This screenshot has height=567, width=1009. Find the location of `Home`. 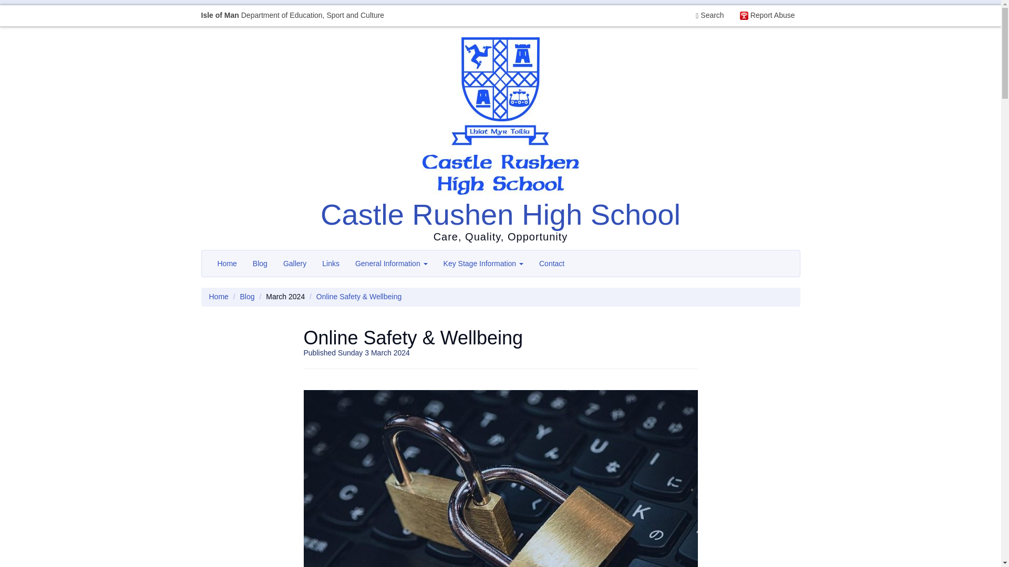

Home is located at coordinates (219, 297).